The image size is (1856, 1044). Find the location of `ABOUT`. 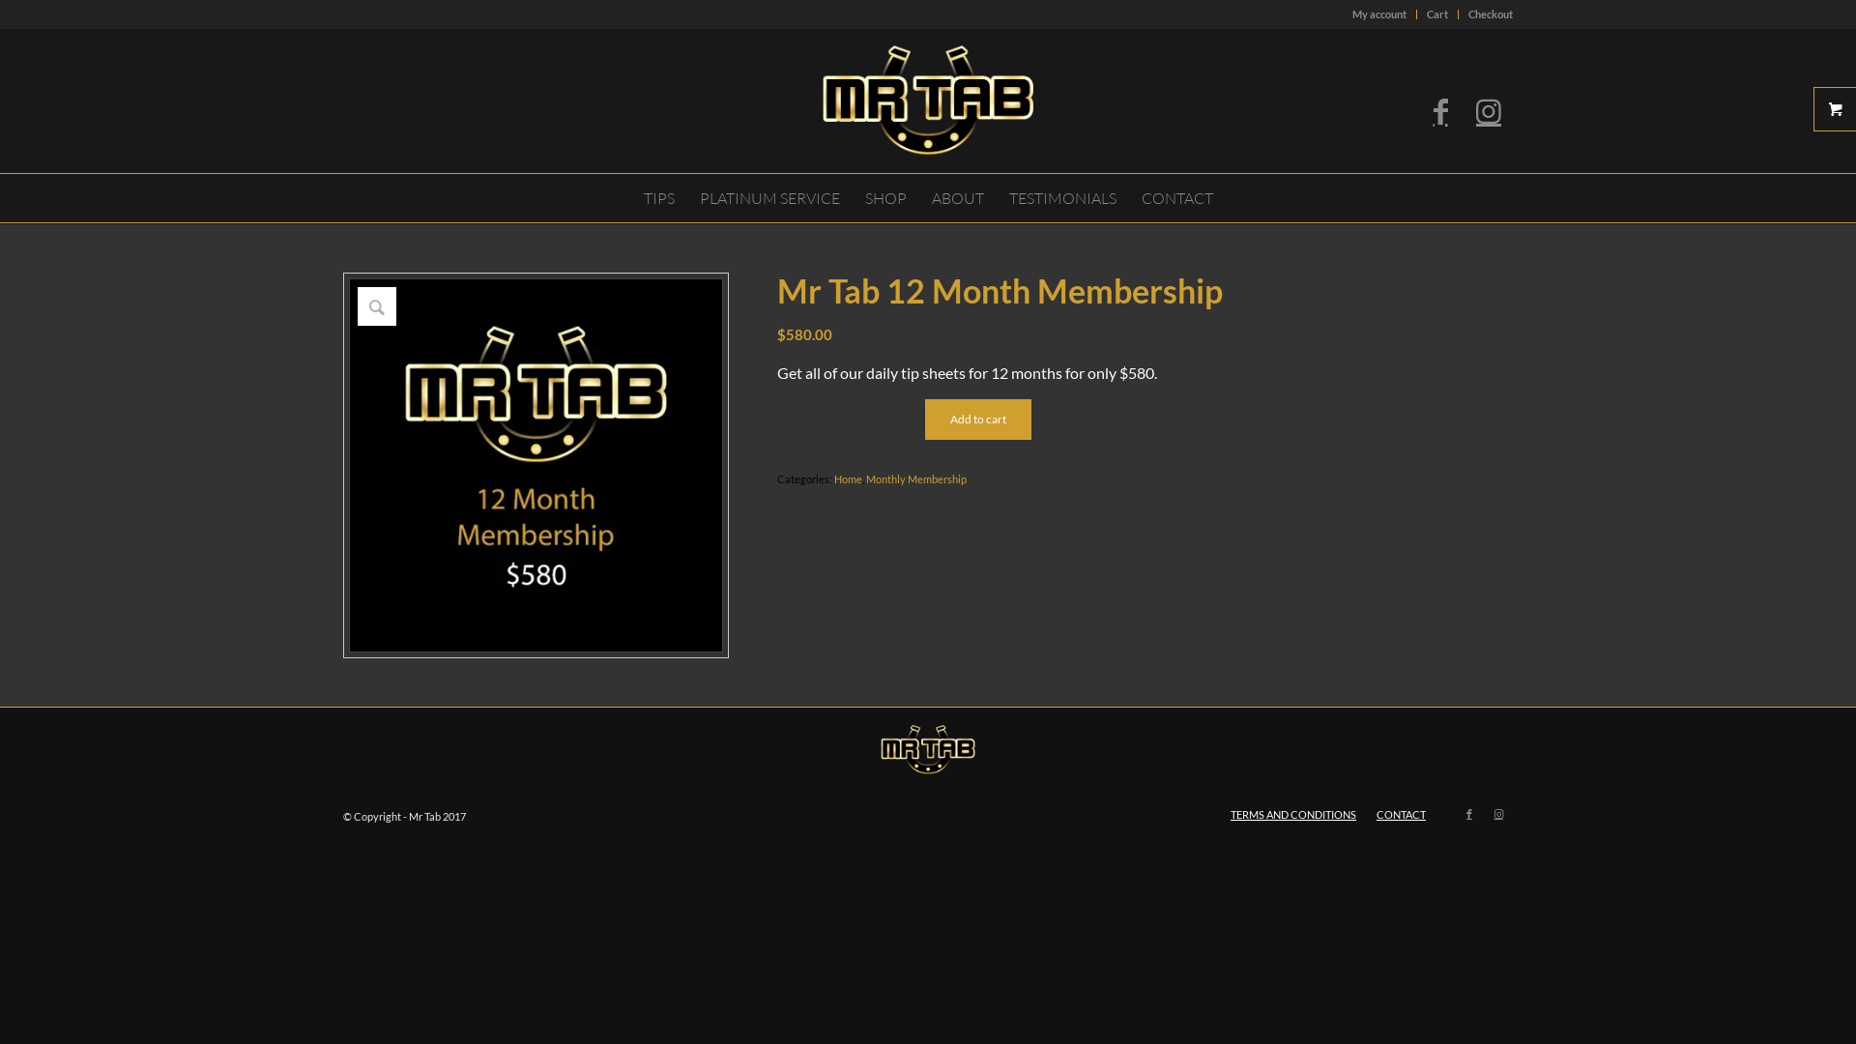

ABOUT is located at coordinates (957, 198).